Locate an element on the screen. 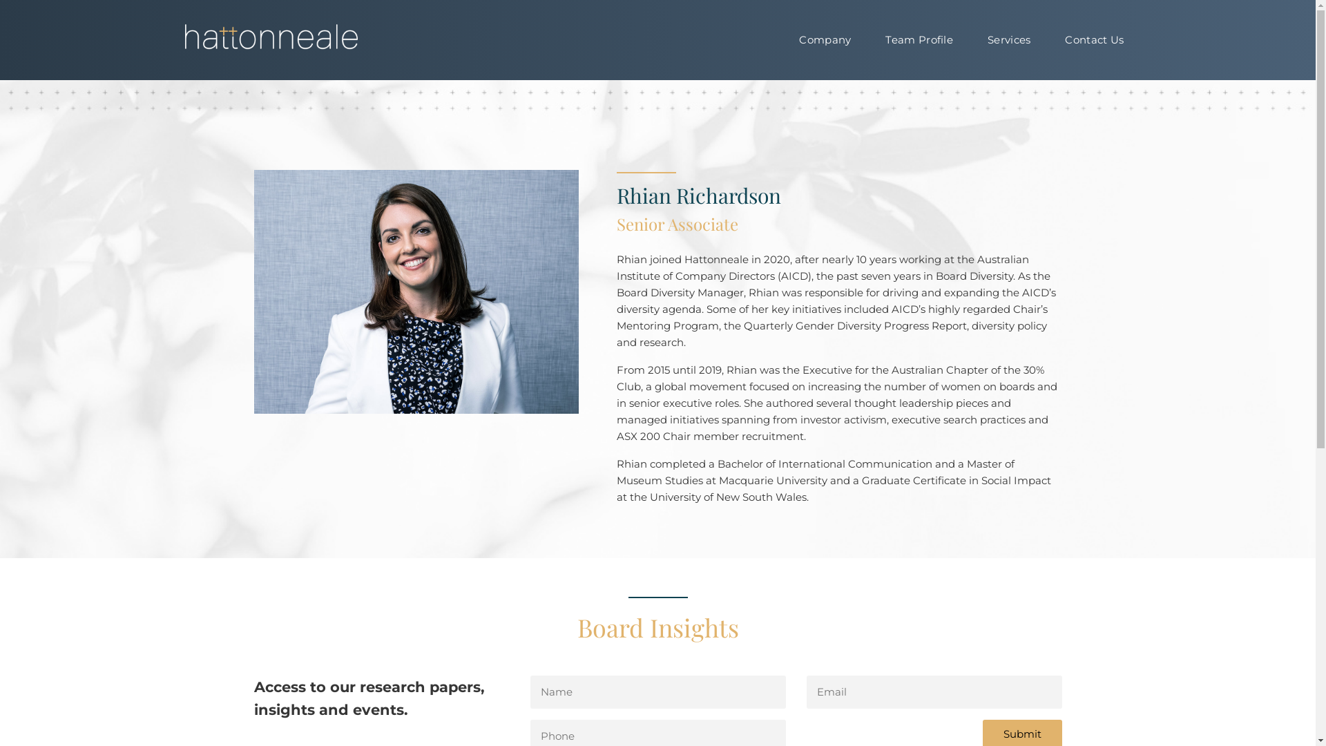 The width and height of the screenshot is (1326, 746). Services is located at coordinates (1009, 40).